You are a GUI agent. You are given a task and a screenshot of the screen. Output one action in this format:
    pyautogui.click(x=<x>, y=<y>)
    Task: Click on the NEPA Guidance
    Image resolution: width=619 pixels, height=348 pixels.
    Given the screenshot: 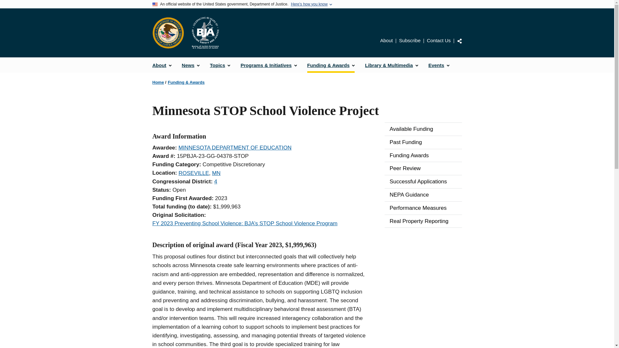 What is the action you would take?
    pyautogui.click(x=423, y=195)
    